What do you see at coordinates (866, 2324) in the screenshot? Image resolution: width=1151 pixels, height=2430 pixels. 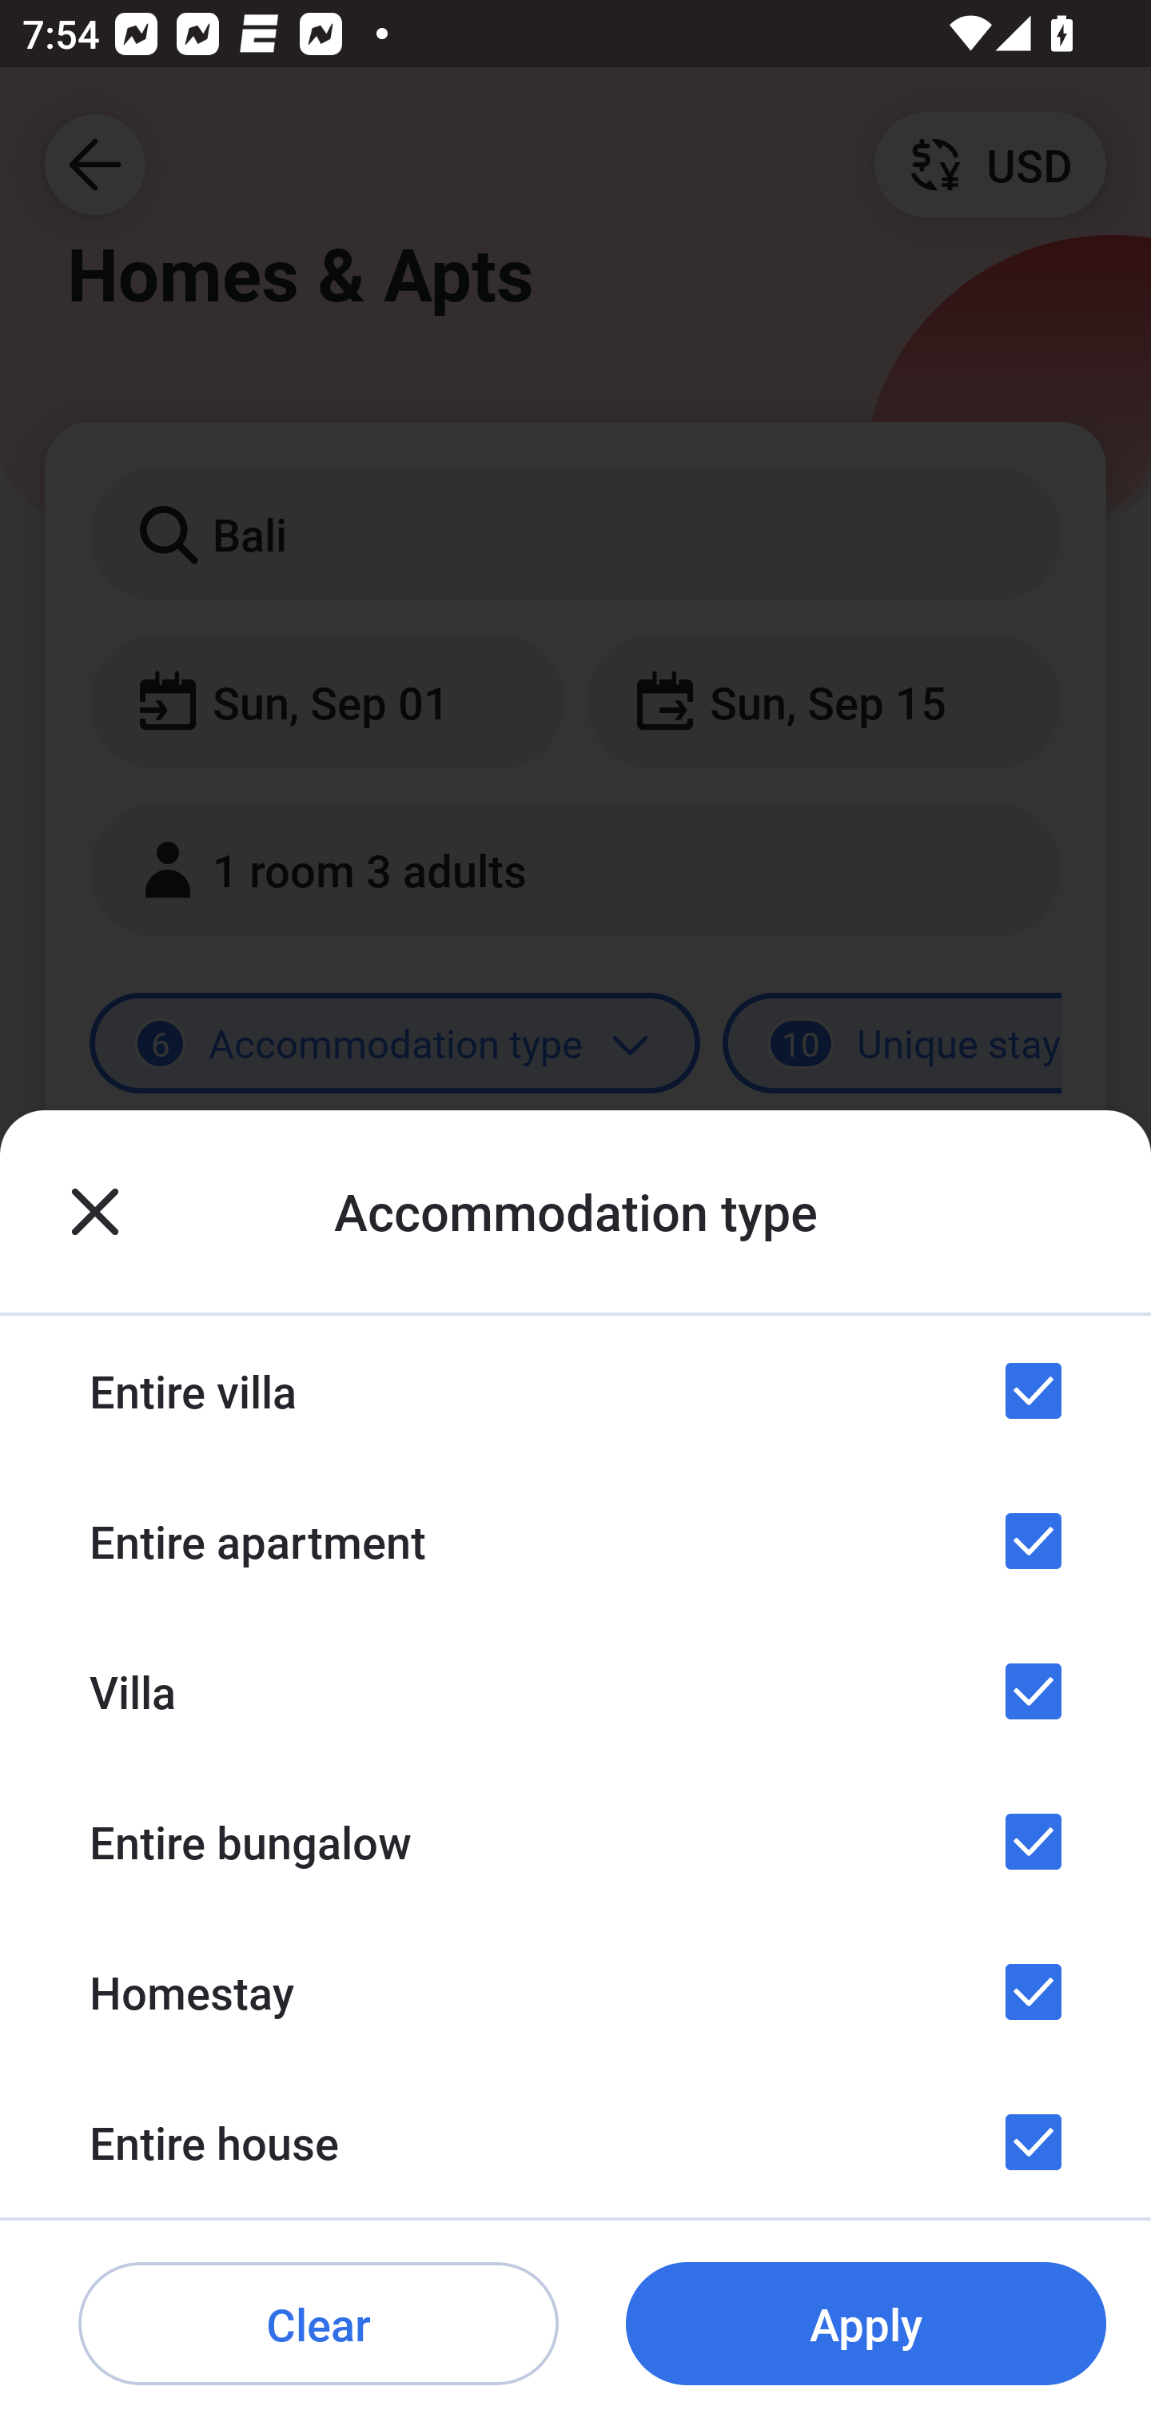 I see `Apply` at bounding box center [866, 2324].